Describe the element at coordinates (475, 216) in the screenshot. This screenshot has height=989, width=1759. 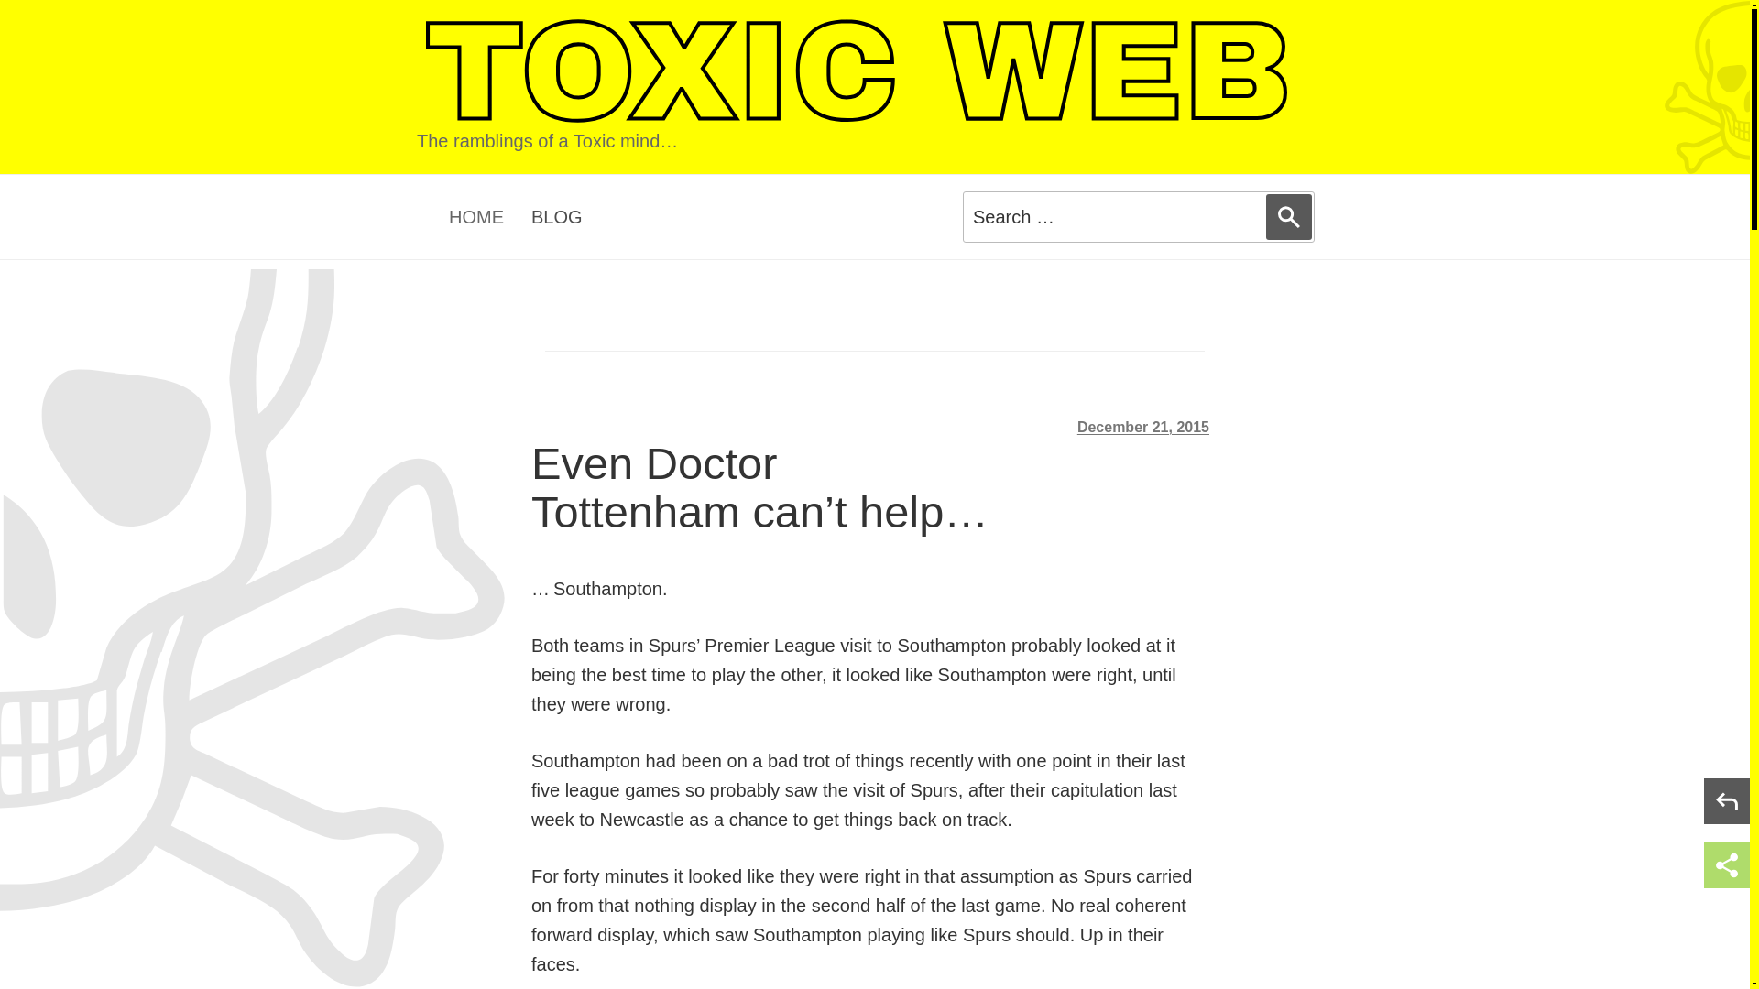
I see `HOME` at that location.